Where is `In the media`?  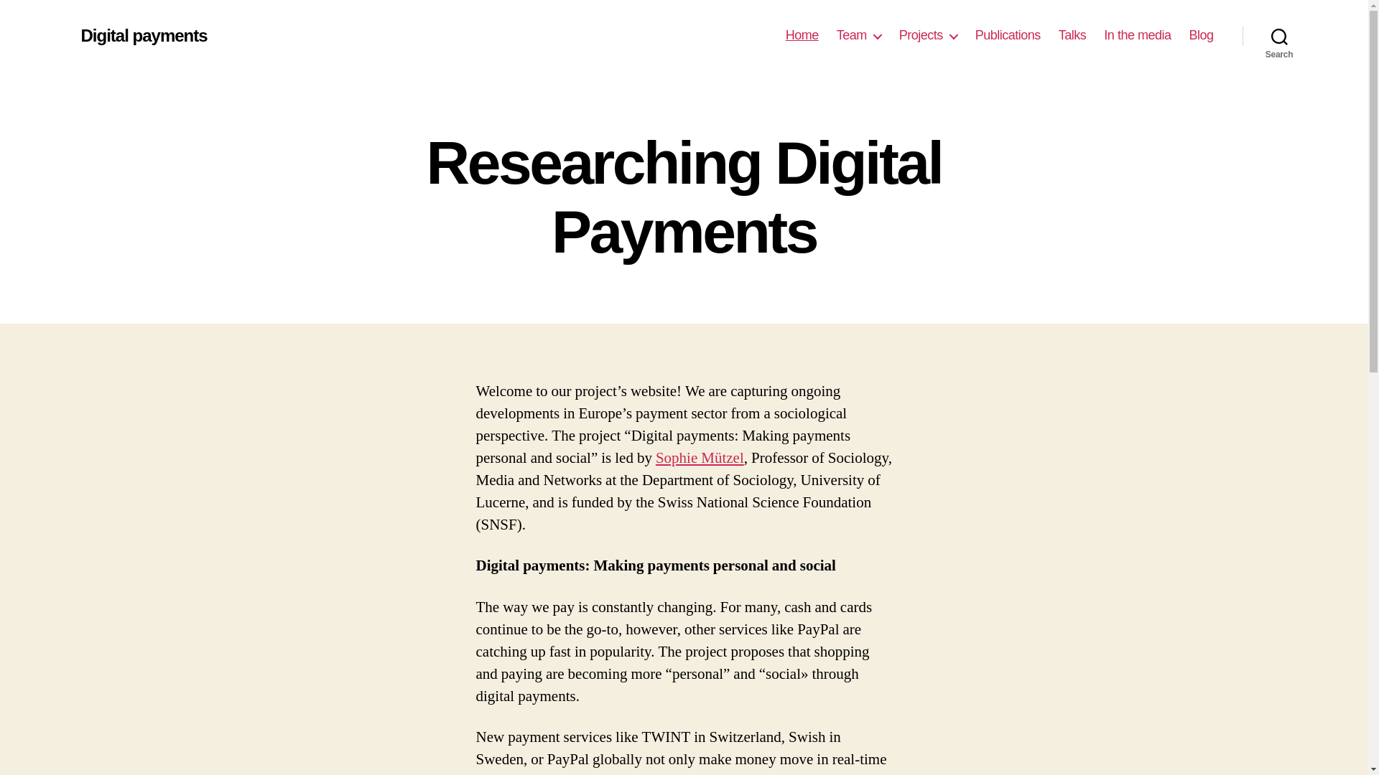
In the media is located at coordinates (1138, 35).